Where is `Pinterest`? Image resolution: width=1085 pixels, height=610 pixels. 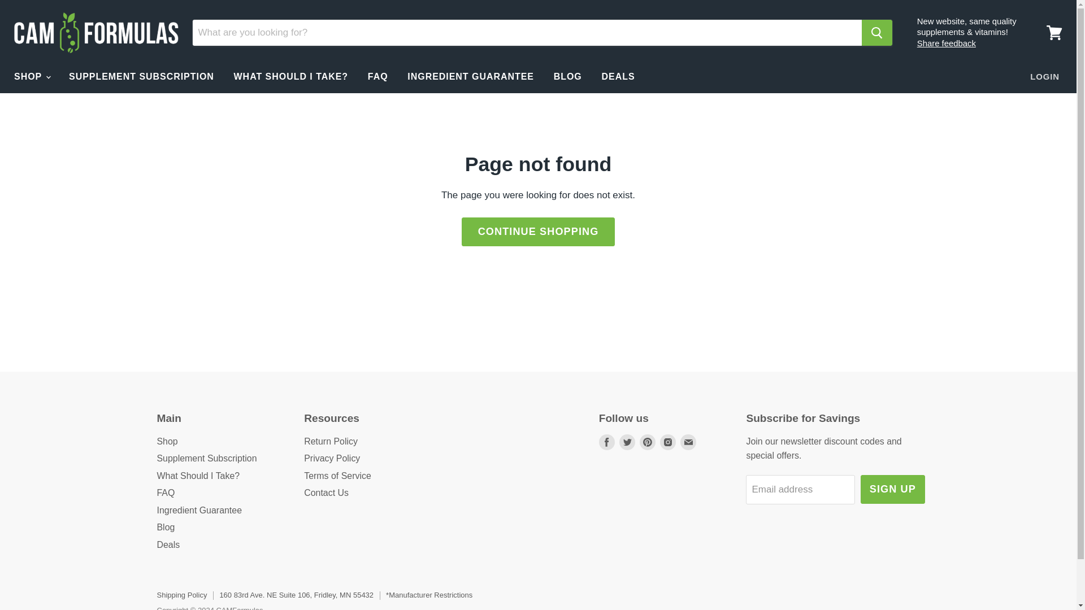
Pinterest is located at coordinates (648, 442).